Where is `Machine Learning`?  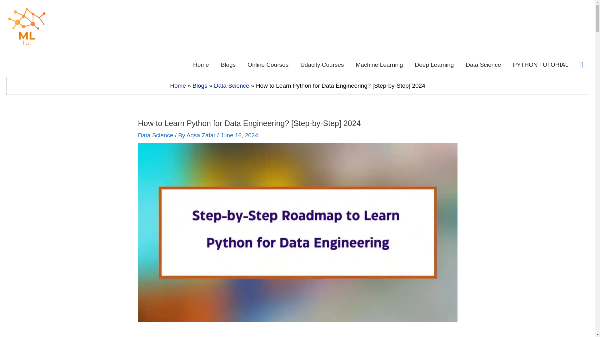 Machine Learning is located at coordinates (379, 65).